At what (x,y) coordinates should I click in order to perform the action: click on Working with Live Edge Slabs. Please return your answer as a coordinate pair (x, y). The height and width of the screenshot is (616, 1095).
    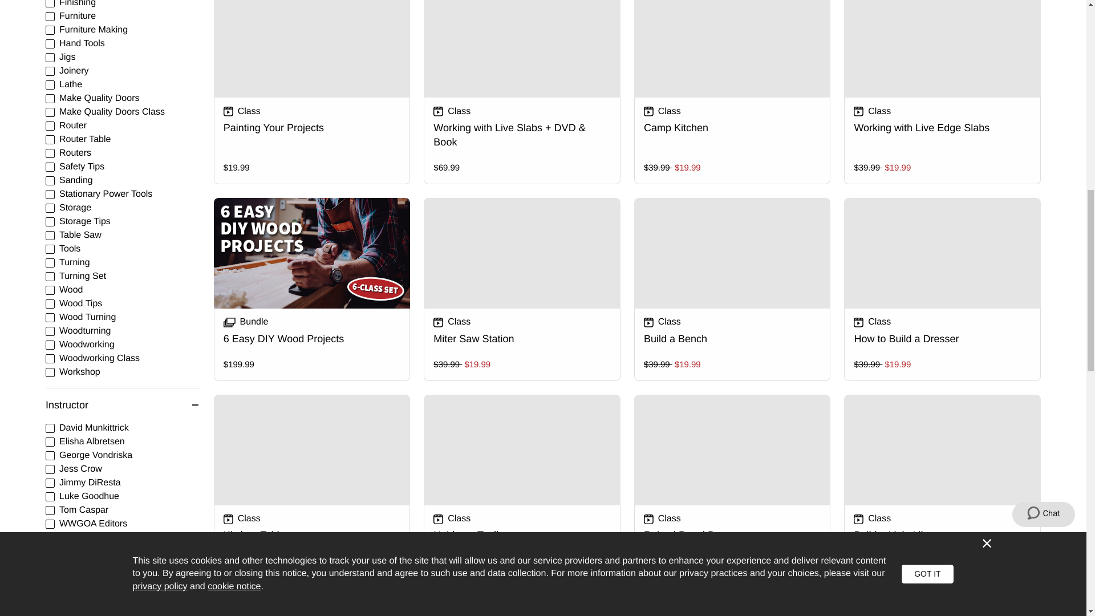
    Looking at the image, I should click on (942, 92).